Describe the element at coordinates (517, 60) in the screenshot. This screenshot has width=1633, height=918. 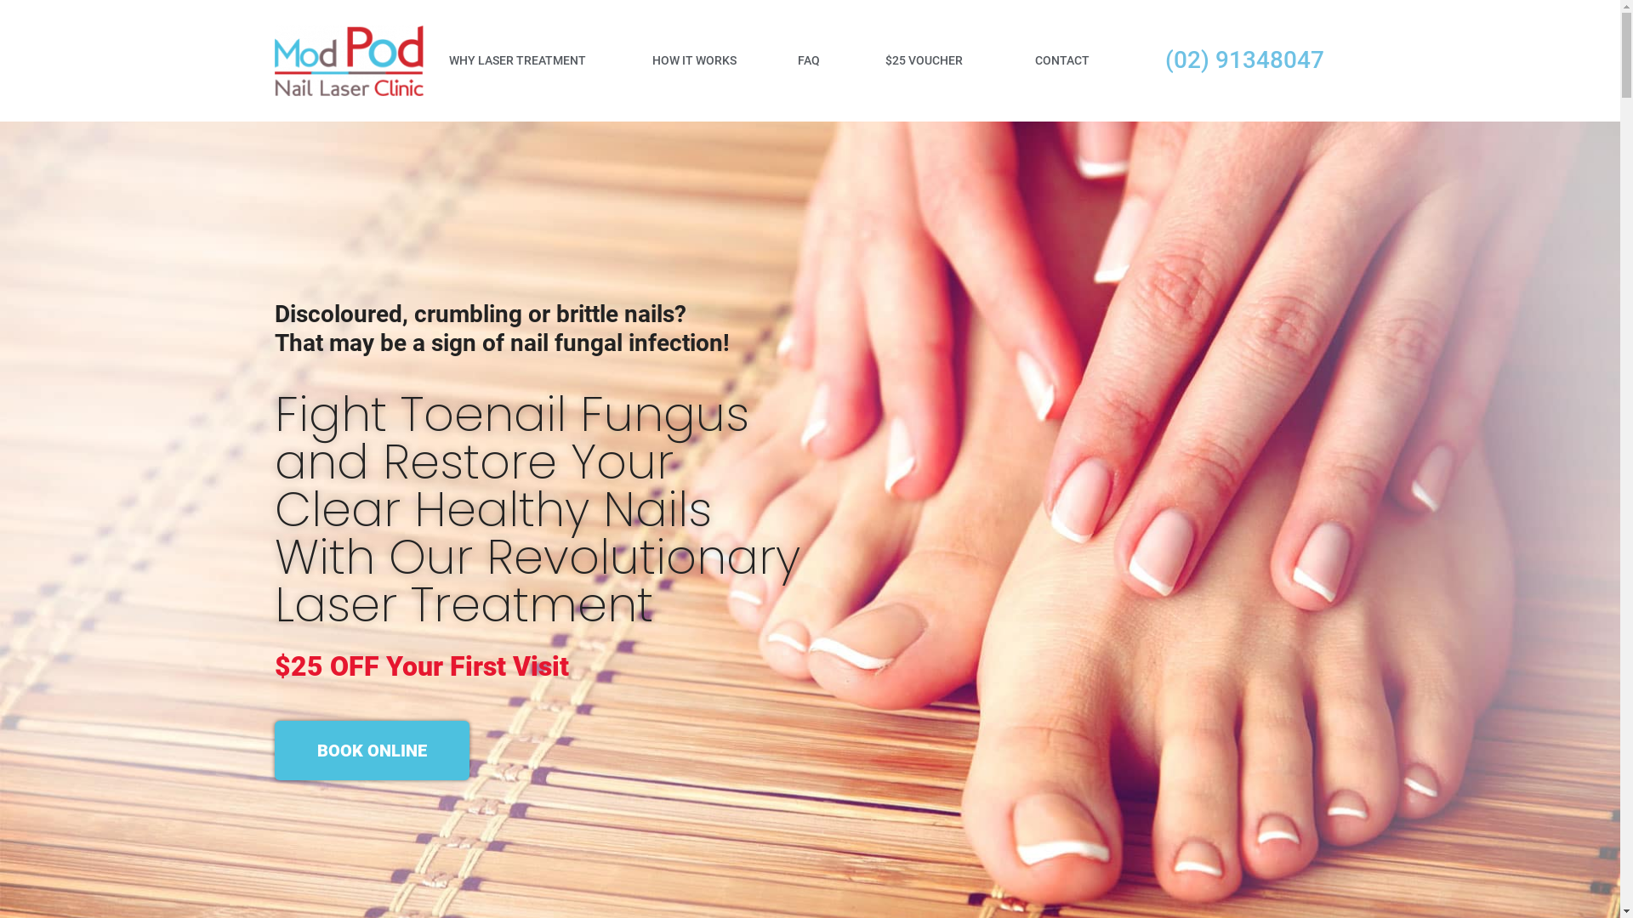
I see `WHY LASER TREATMENT` at that location.